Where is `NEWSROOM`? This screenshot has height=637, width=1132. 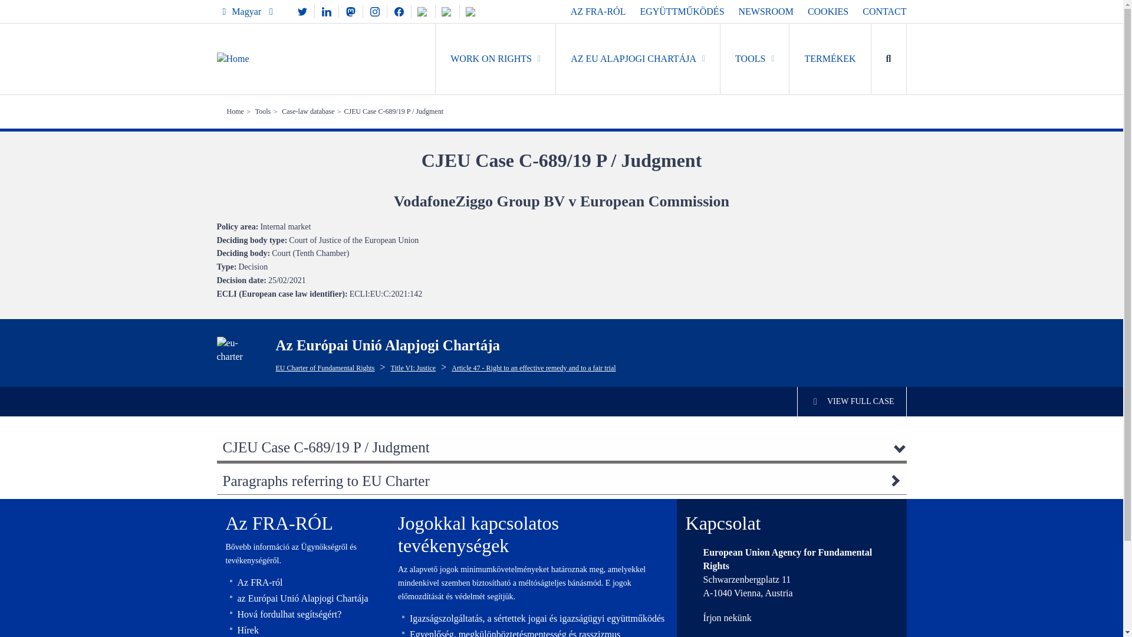 NEWSROOM is located at coordinates (766, 11).